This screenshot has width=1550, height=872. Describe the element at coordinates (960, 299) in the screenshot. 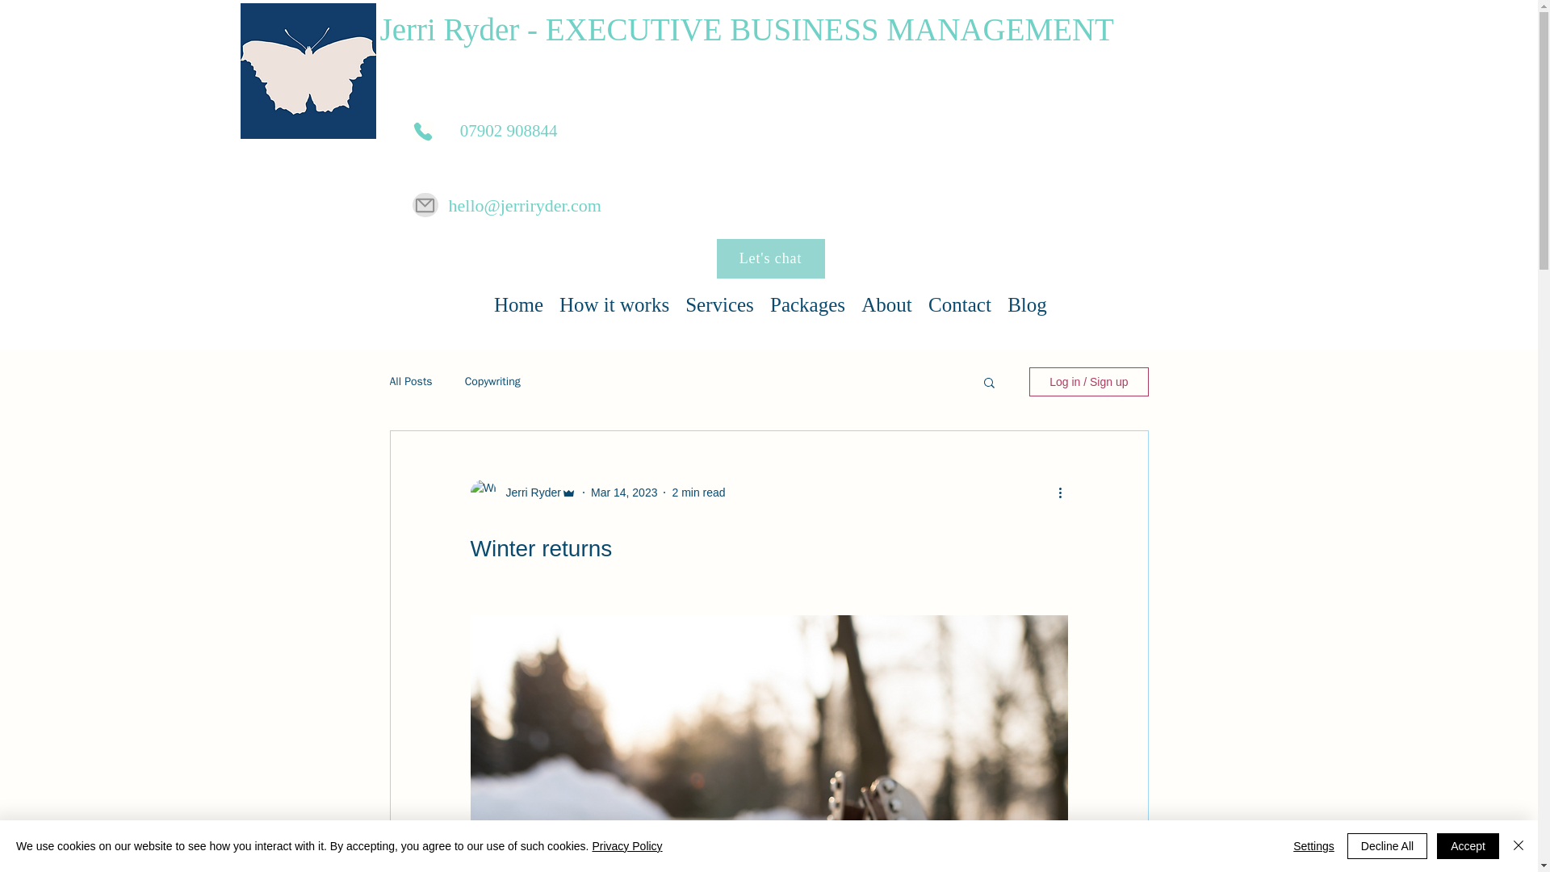

I see `Contact` at that location.